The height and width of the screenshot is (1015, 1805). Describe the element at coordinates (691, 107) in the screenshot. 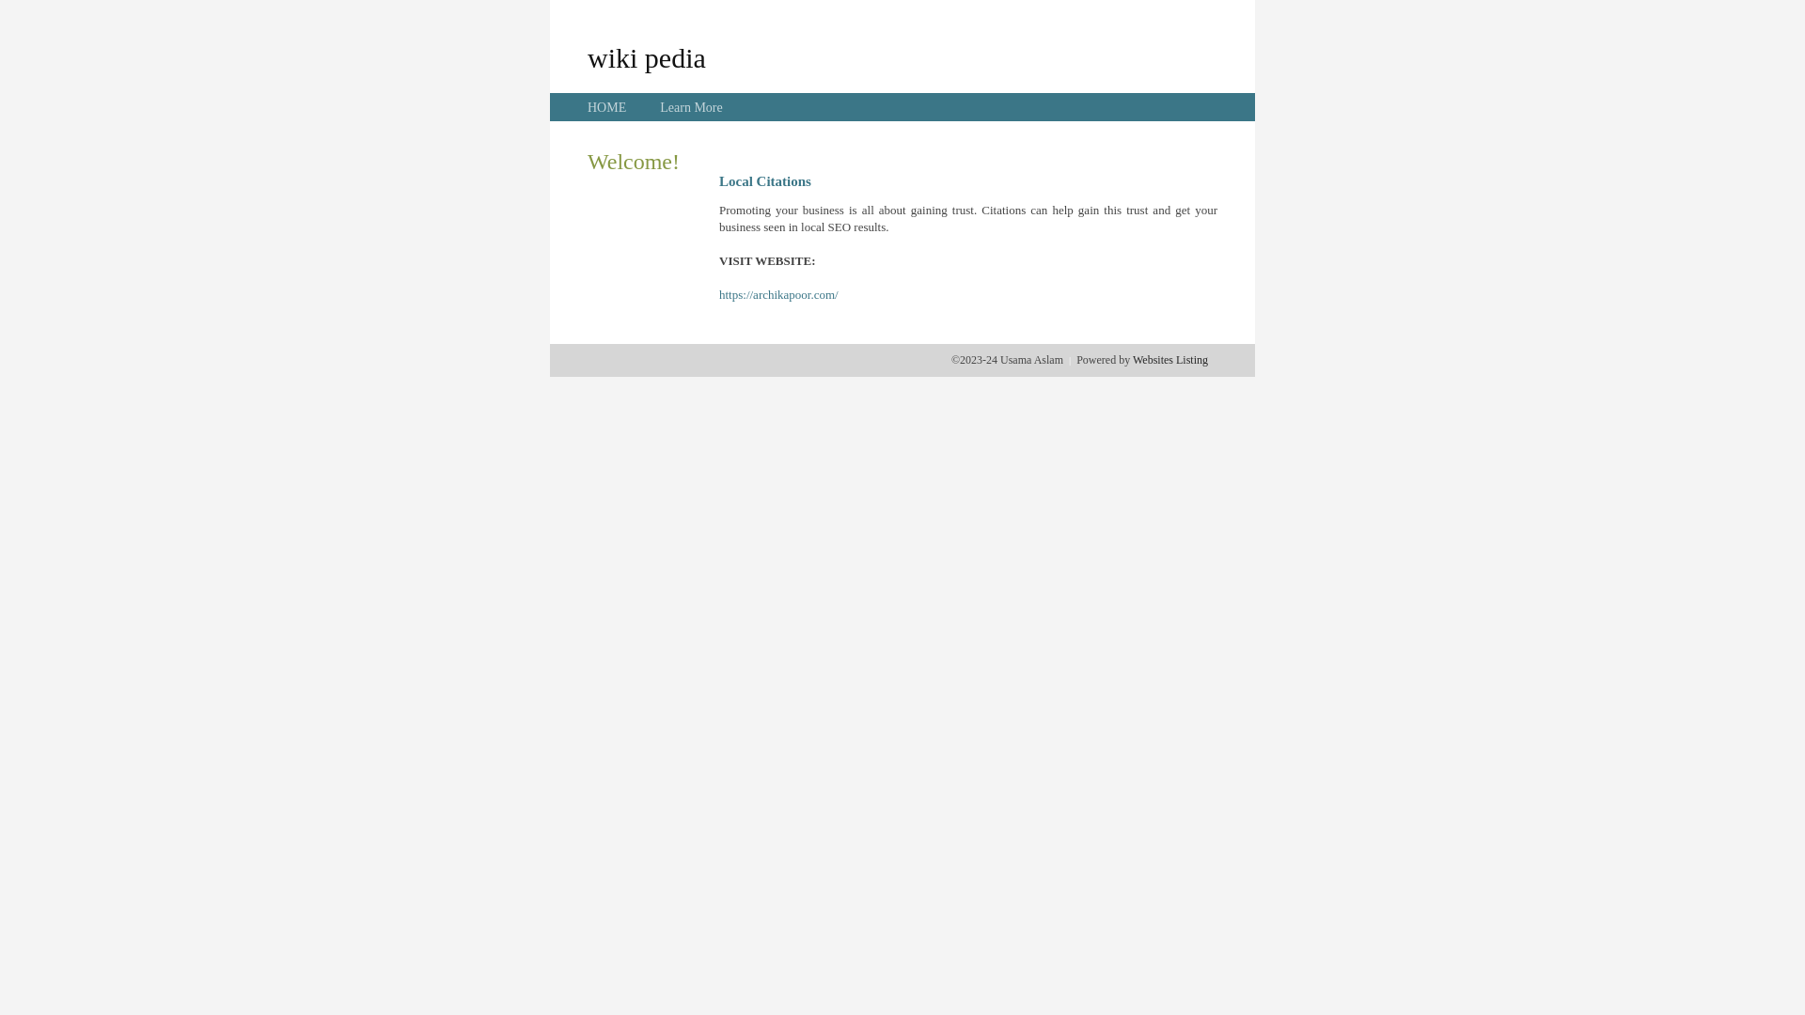

I see `Learn More` at that location.